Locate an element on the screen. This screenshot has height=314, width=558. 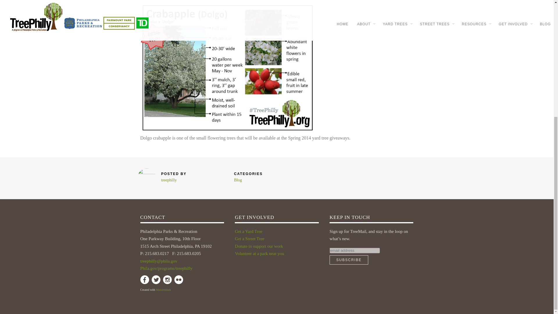
Posts by treephilly is located at coordinates (169, 180).